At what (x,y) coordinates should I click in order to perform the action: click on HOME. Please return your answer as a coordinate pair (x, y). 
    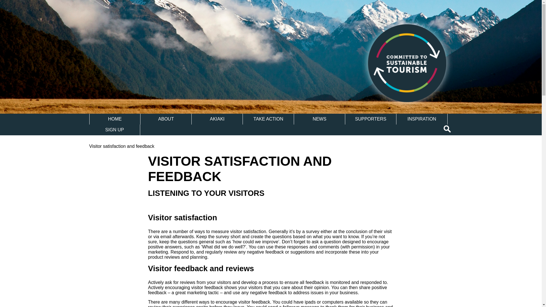
    Looking at the image, I should click on (115, 119).